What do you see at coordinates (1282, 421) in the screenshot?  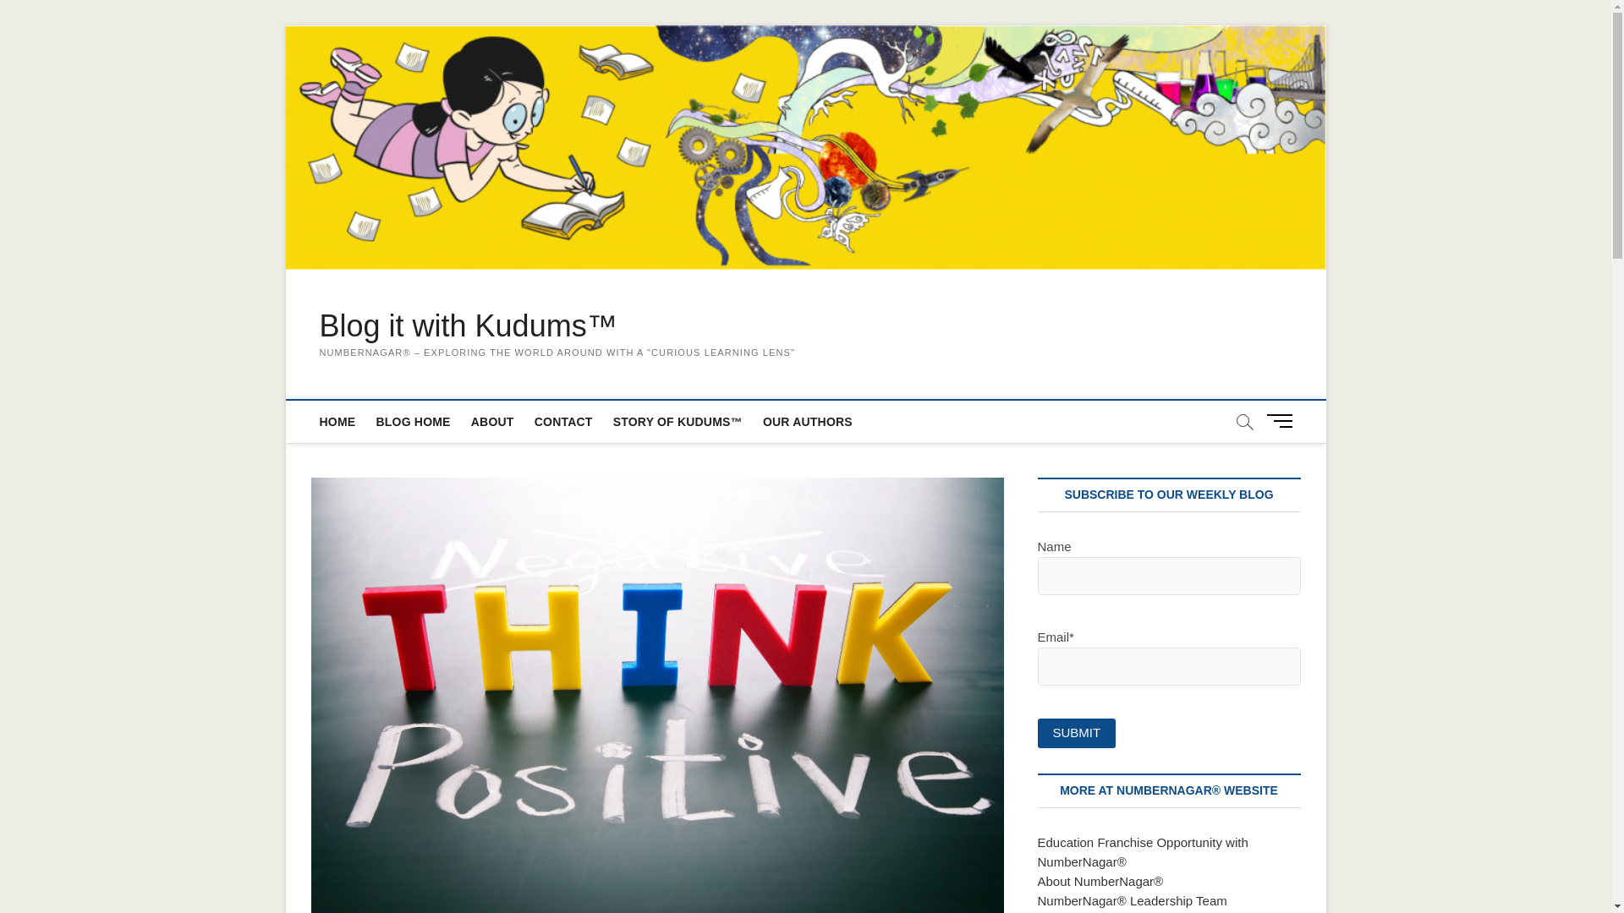 I see `Menu Button` at bounding box center [1282, 421].